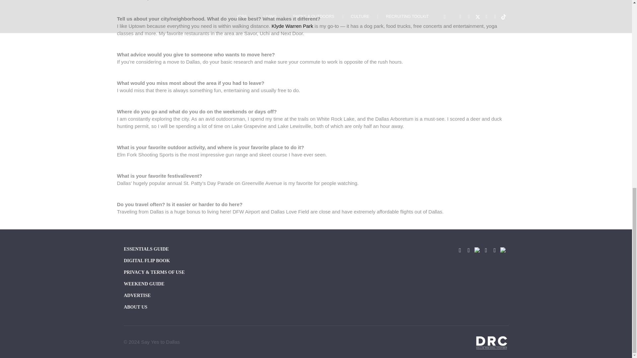 The height and width of the screenshot is (358, 637). What do you see at coordinates (494, 250) in the screenshot?
I see `Linkedin` at bounding box center [494, 250].